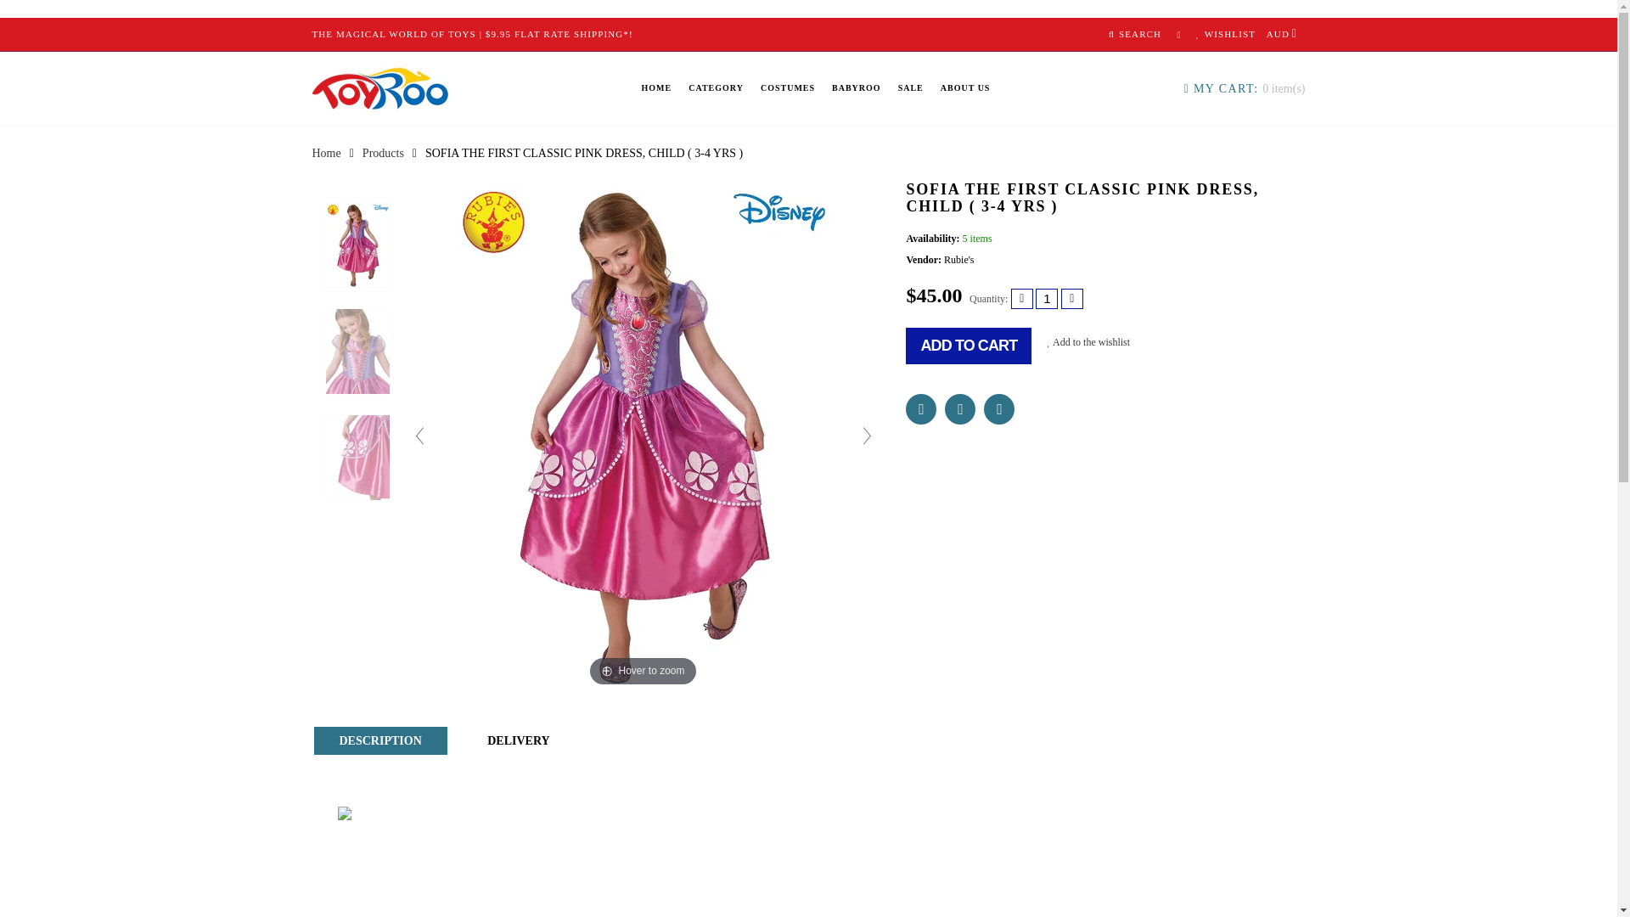 The width and height of the screenshot is (1630, 917). What do you see at coordinates (998, 409) in the screenshot?
I see `Share` at bounding box center [998, 409].